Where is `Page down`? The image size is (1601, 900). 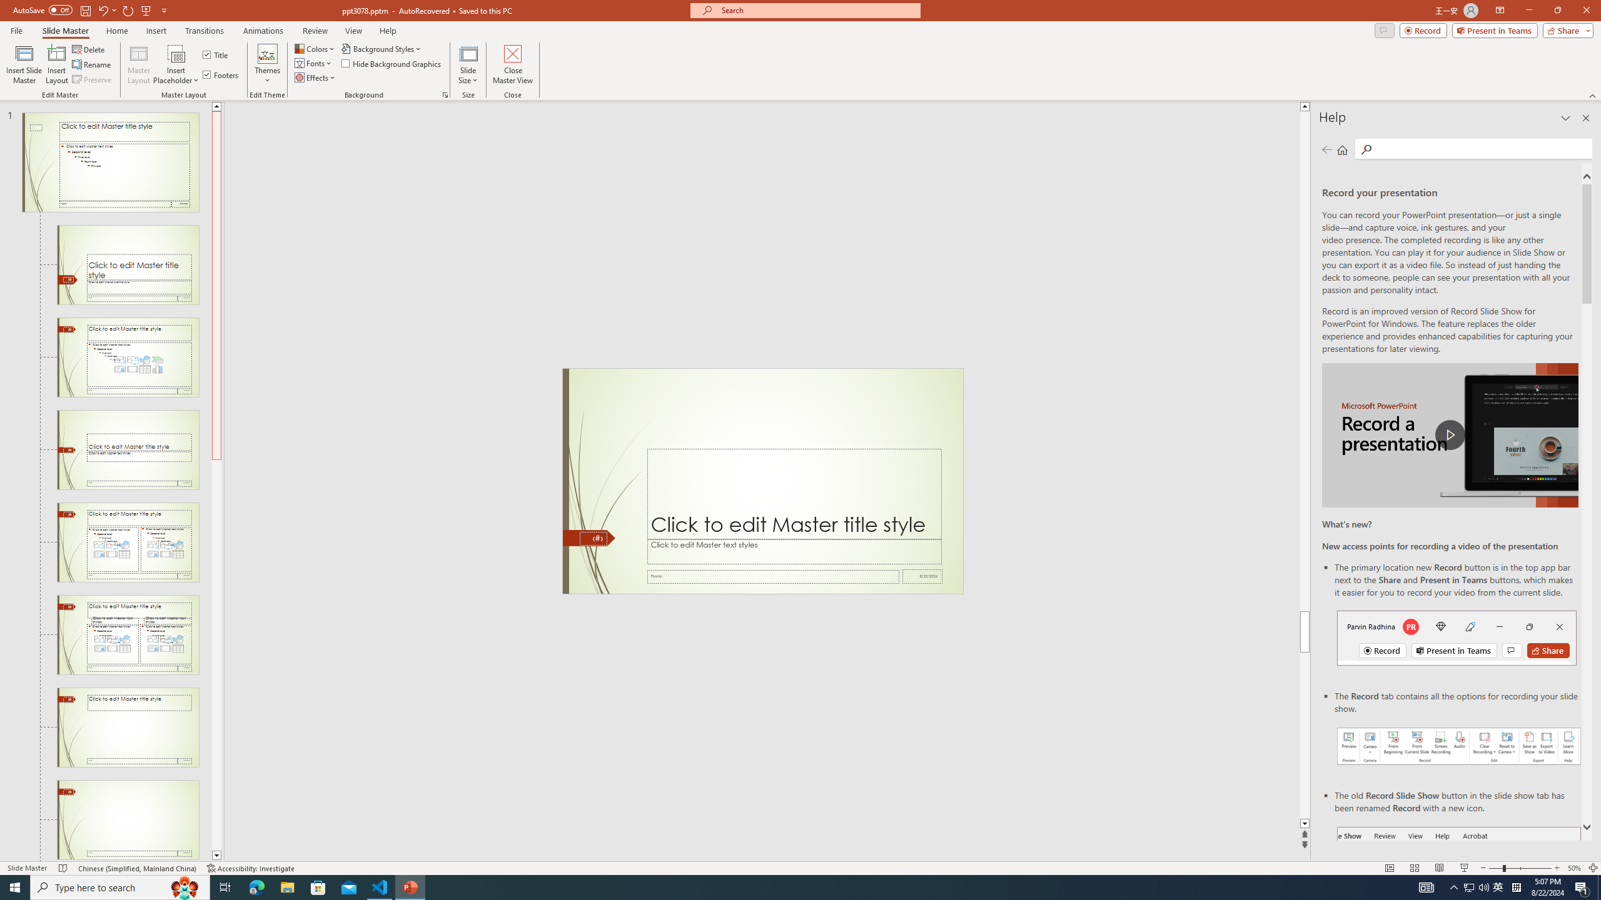
Page down is located at coordinates (216, 655).